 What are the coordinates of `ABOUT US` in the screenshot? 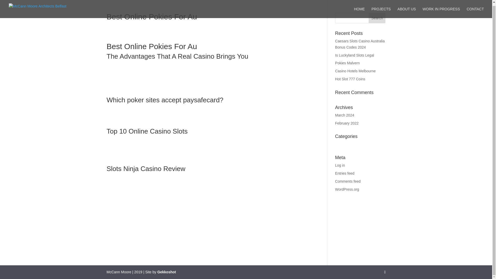 It's located at (407, 10).